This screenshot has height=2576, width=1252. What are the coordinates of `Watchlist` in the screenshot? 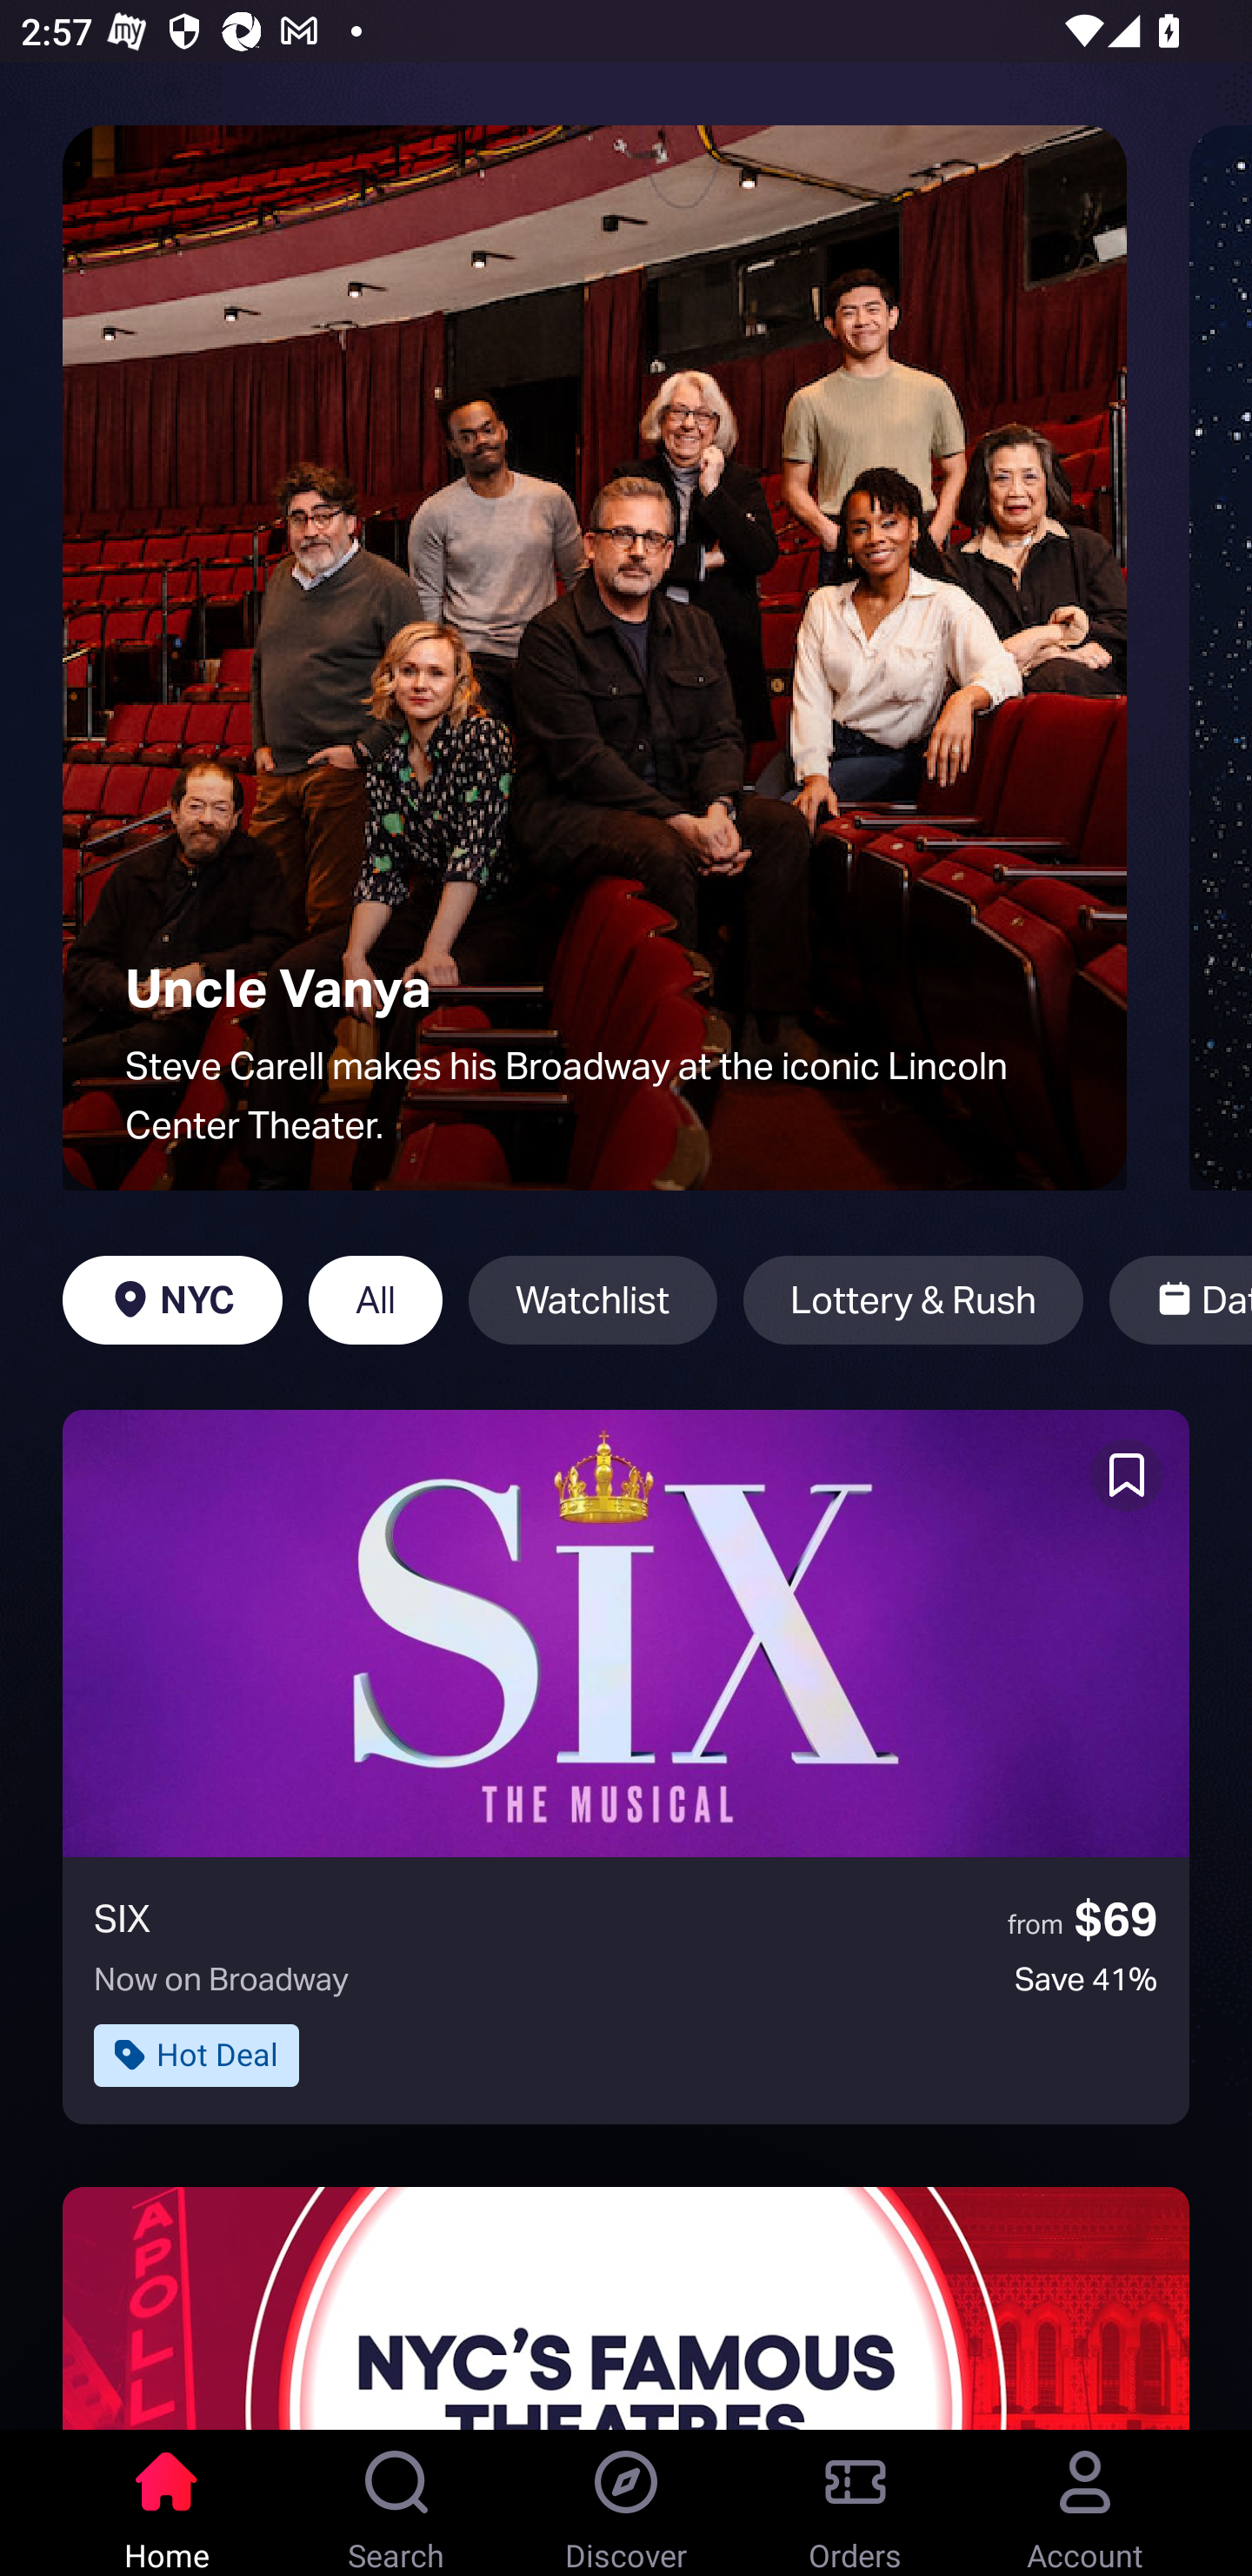 It's located at (593, 1300).